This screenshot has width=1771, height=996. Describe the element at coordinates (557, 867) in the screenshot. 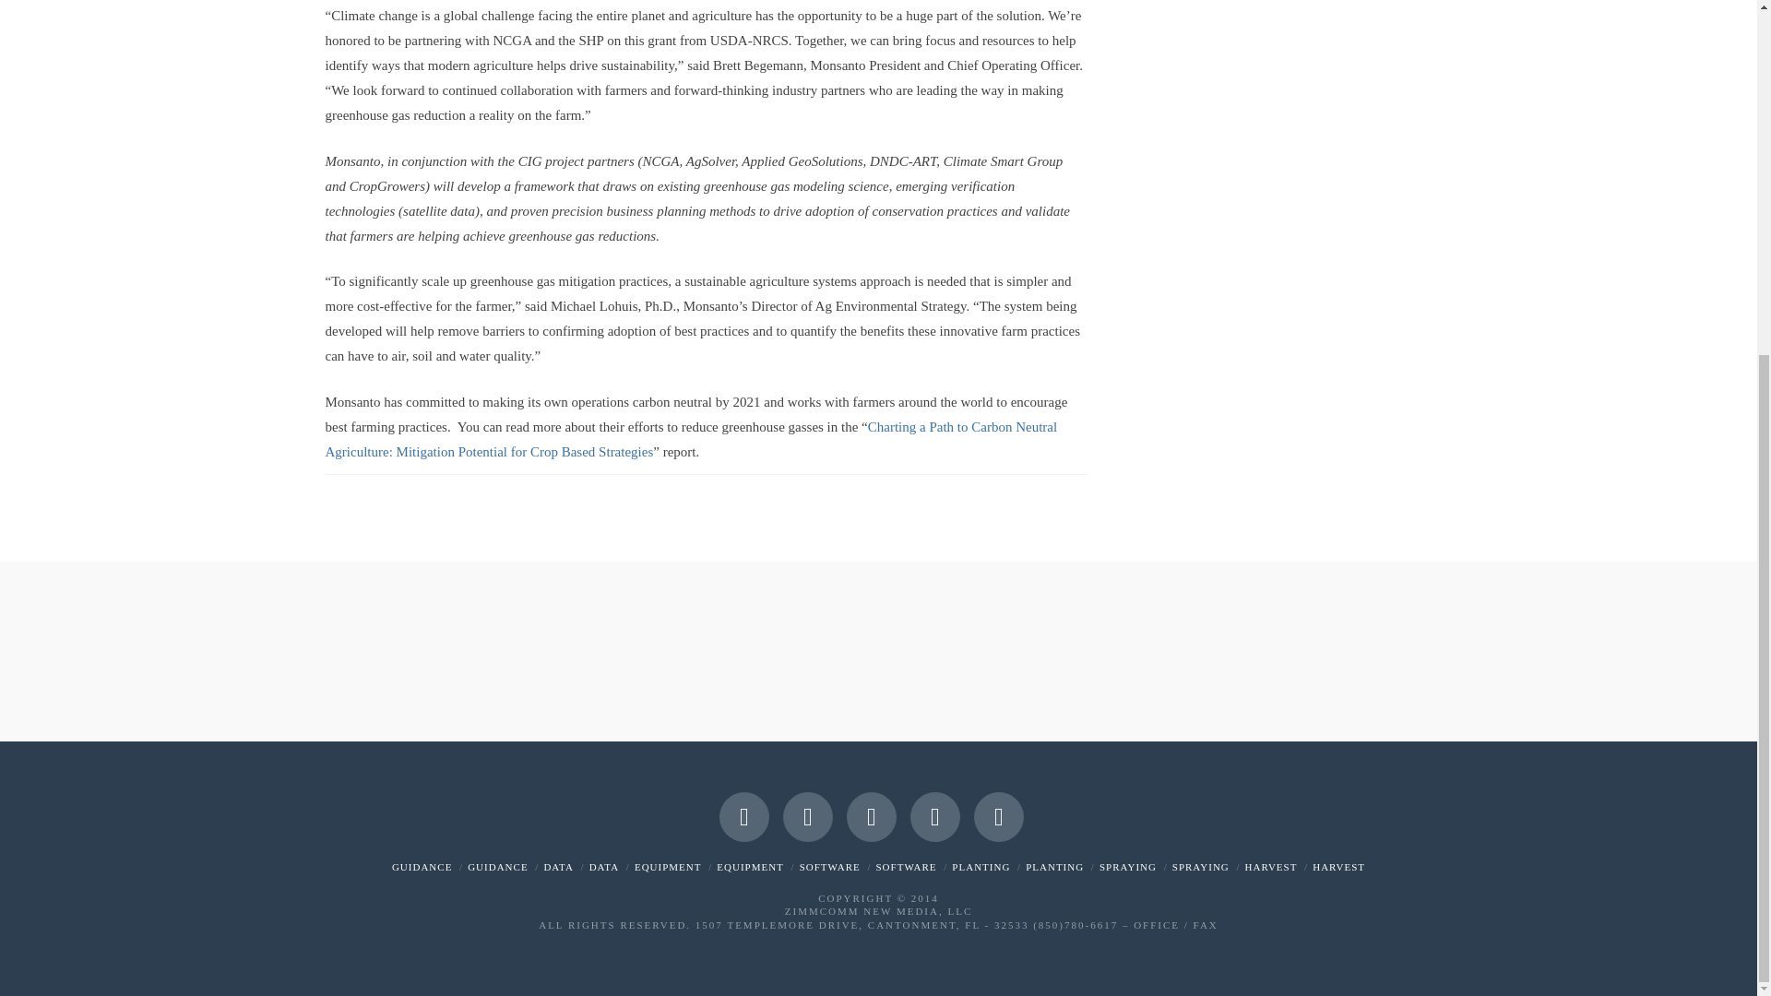

I see `DATA` at that location.